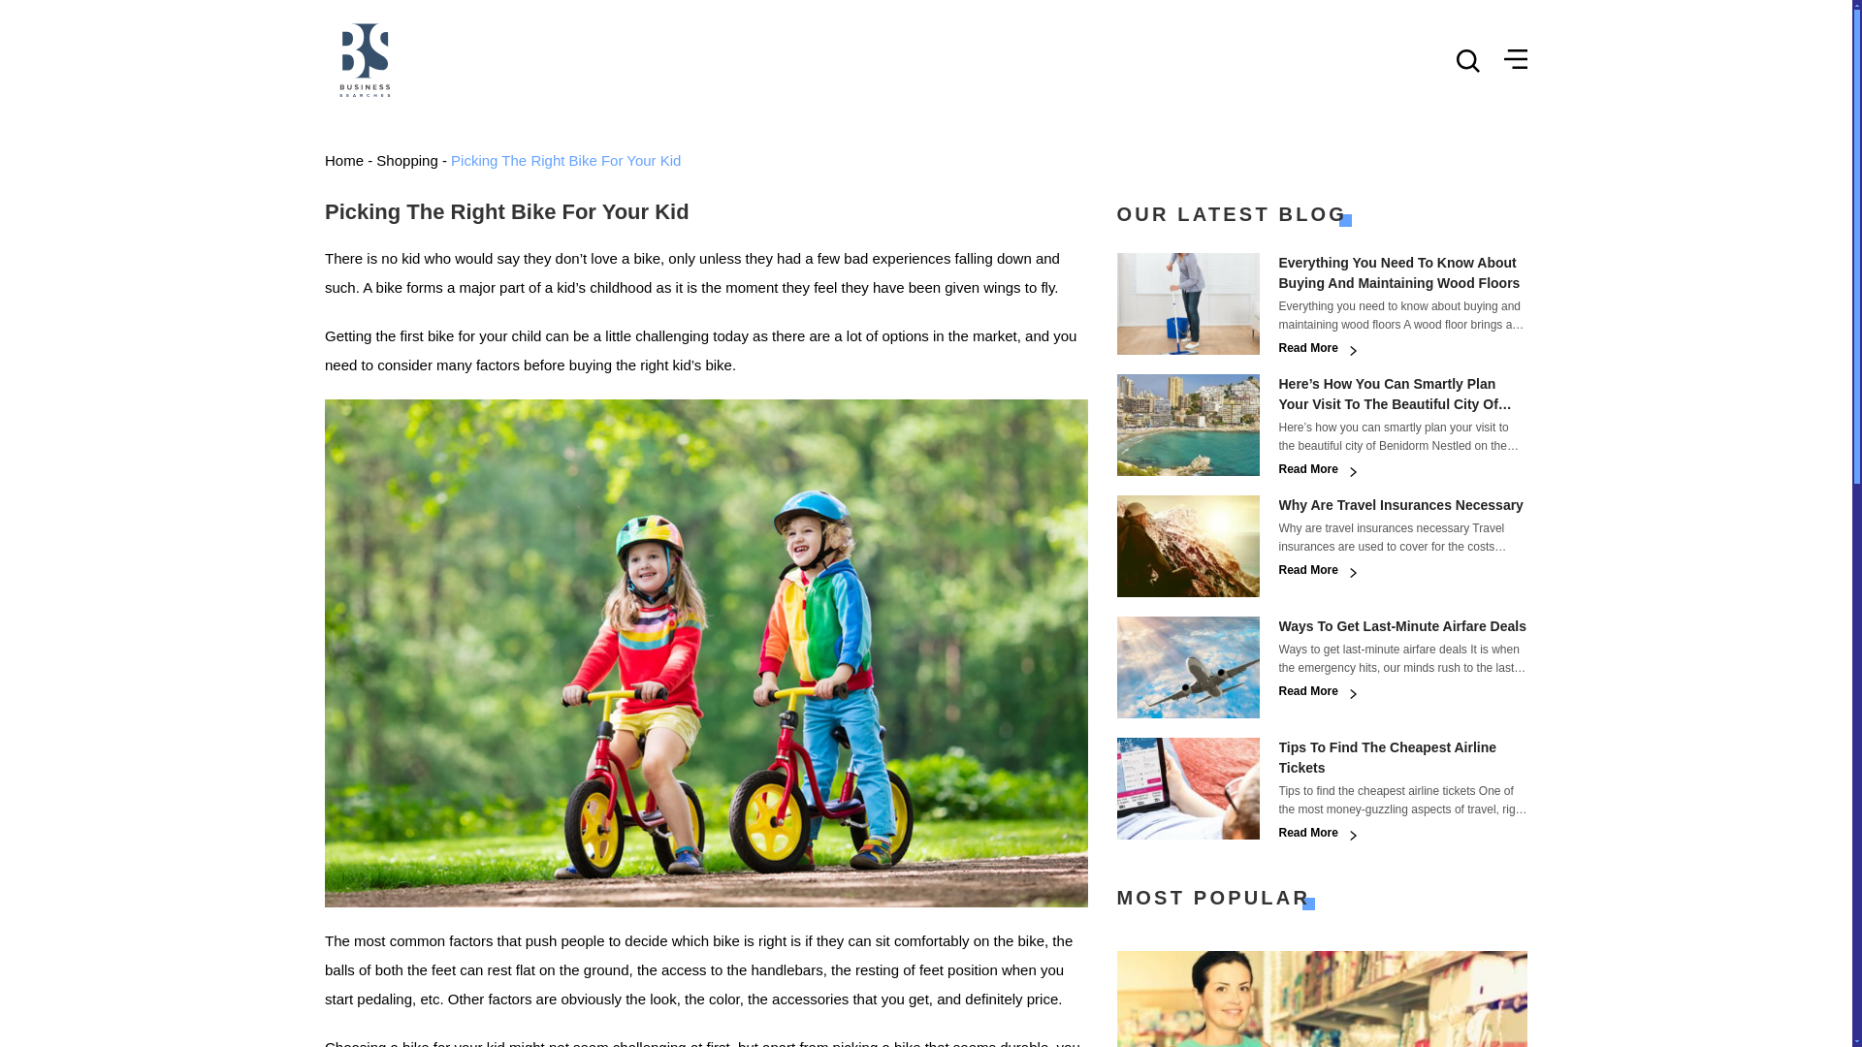 The height and width of the screenshot is (1047, 1862). I want to click on Home, so click(343, 159).